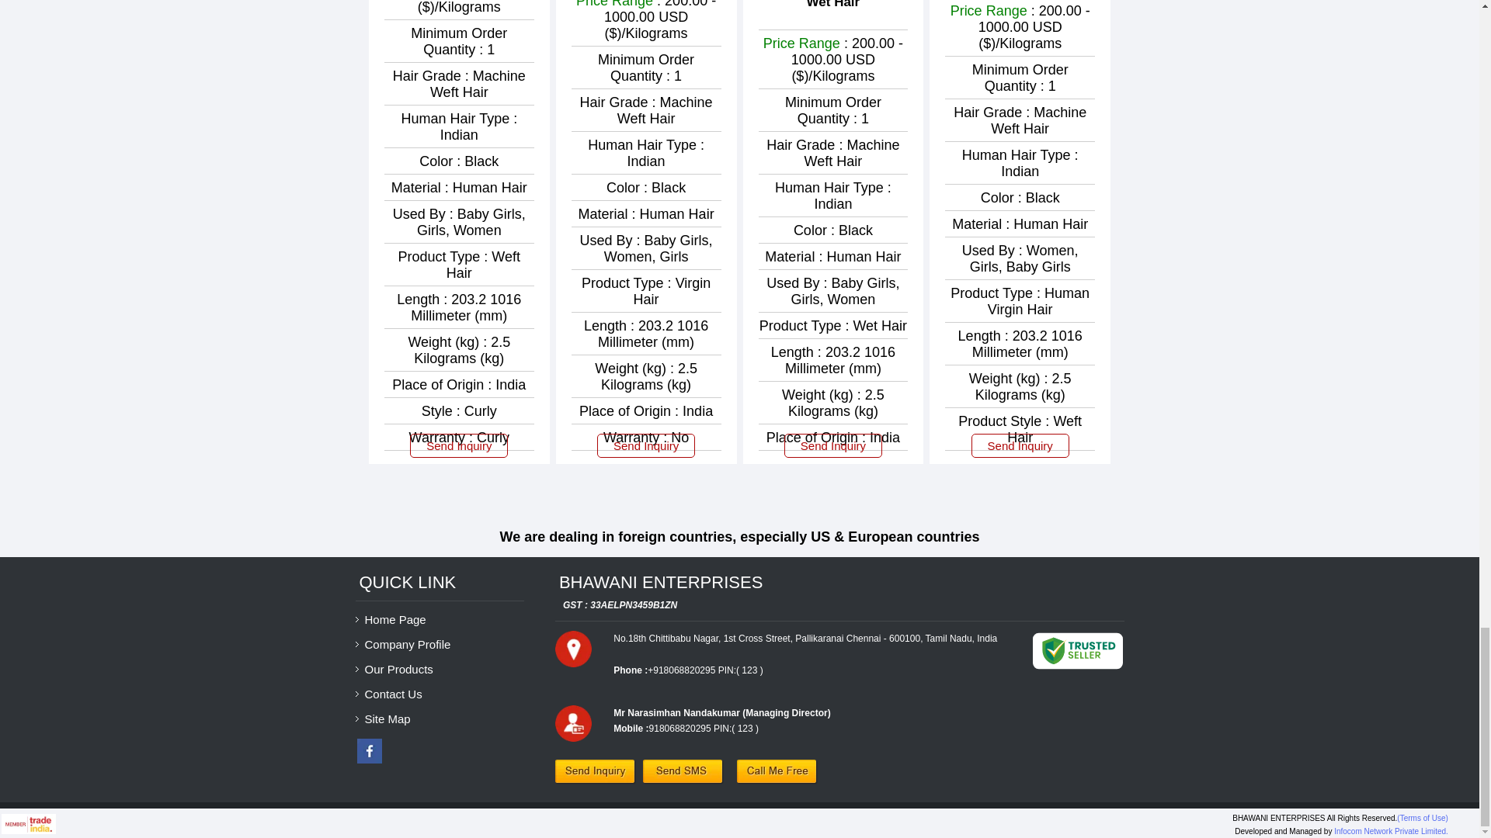 This screenshot has width=1491, height=838. I want to click on Send Inquiry, so click(595, 771).